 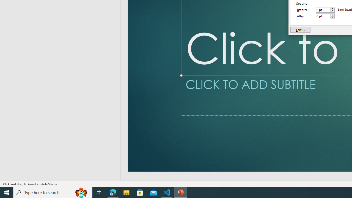 What do you see at coordinates (180, 193) in the screenshot?
I see `PowerPoint - 1 running window` at bounding box center [180, 193].